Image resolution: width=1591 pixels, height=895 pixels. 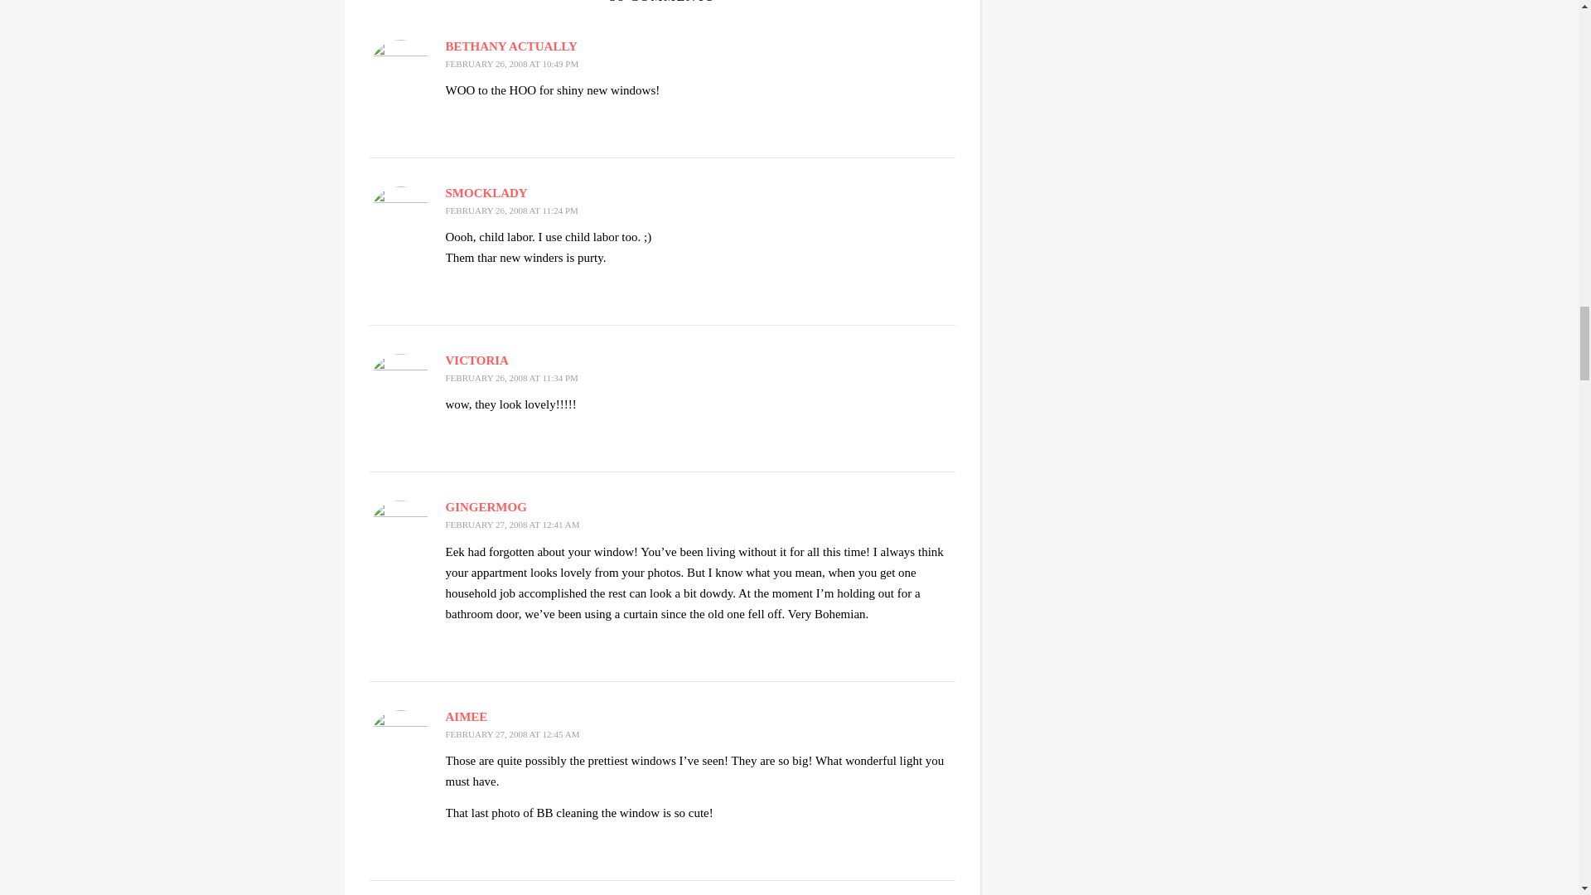 I want to click on VICTORIA, so click(x=477, y=360).